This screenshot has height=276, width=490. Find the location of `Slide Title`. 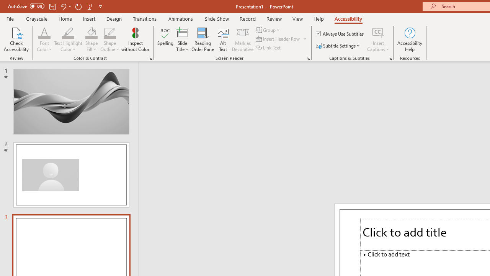

Slide Title is located at coordinates (182, 39).